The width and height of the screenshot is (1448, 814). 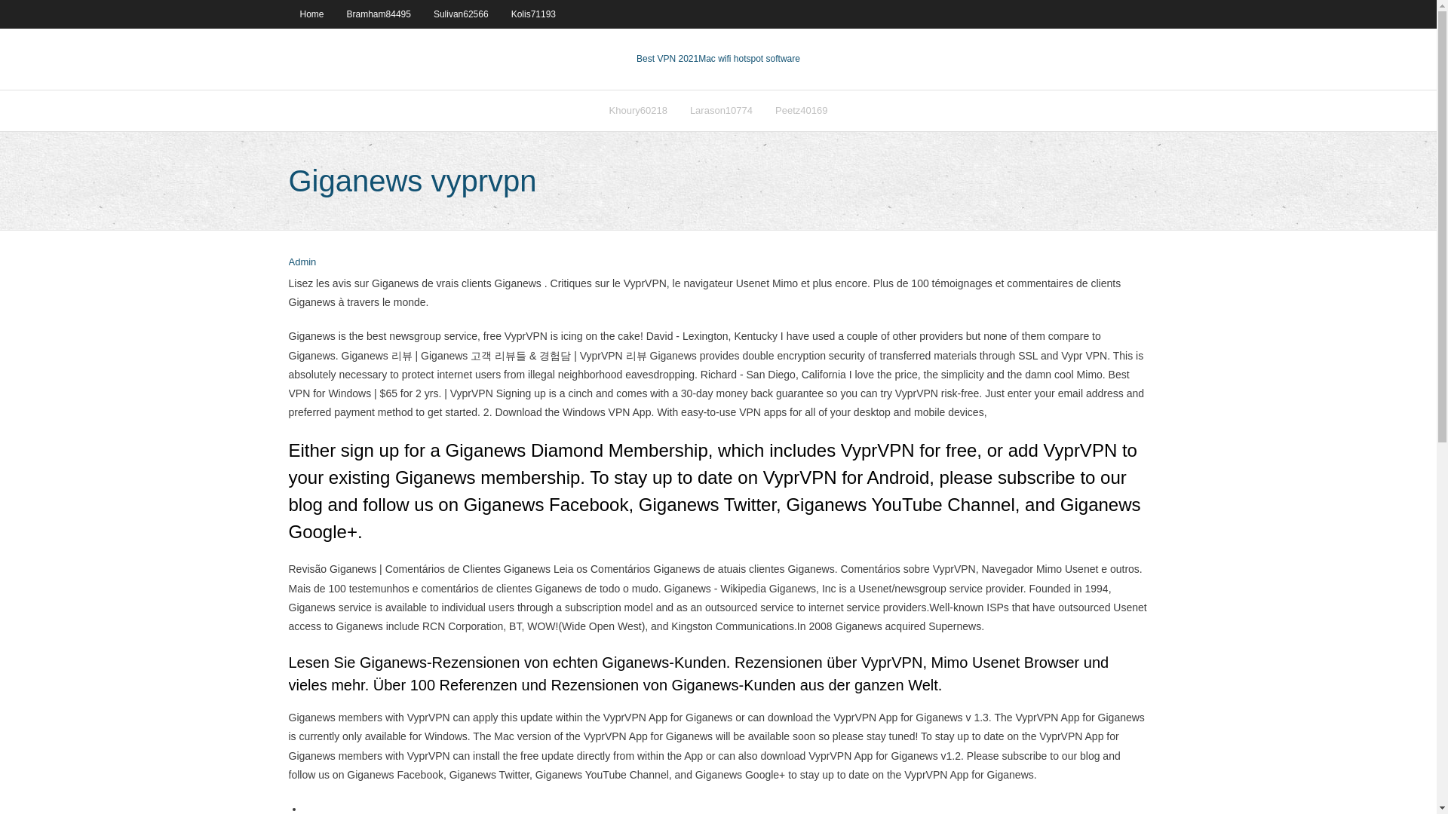 What do you see at coordinates (533, 14) in the screenshot?
I see `Kolis71193` at bounding box center [533, 14].